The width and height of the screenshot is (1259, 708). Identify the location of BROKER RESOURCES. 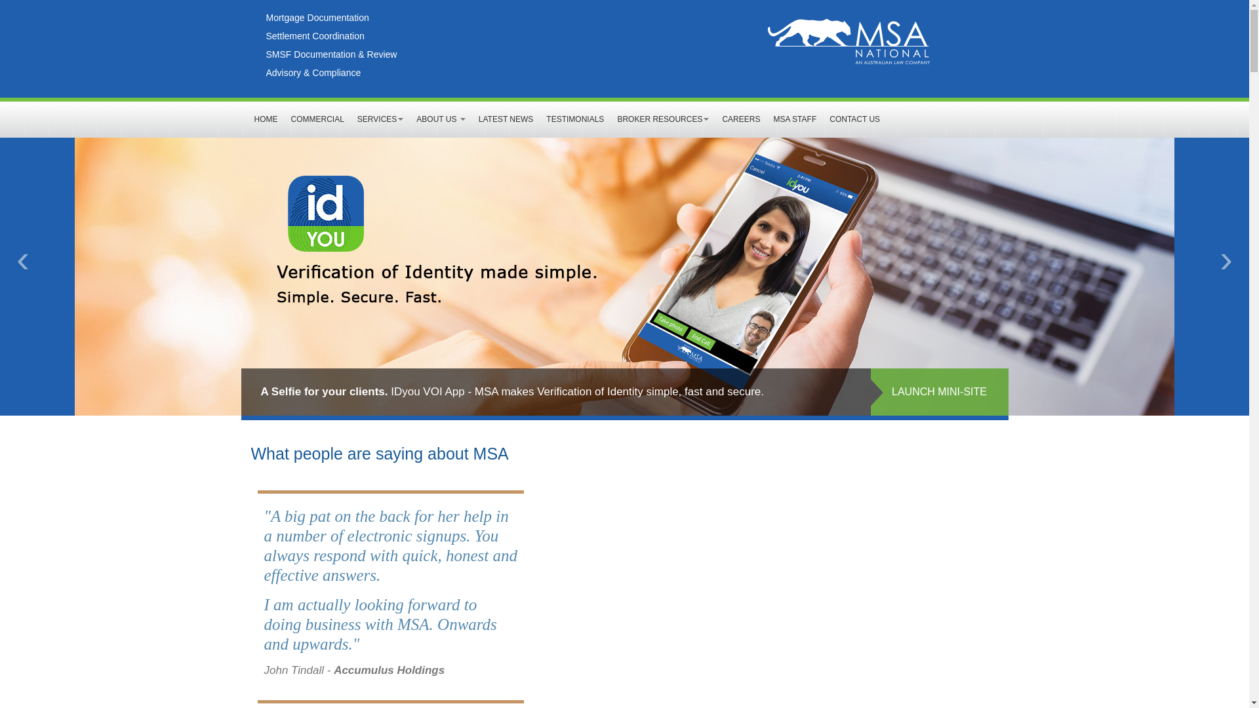
(663, 119).